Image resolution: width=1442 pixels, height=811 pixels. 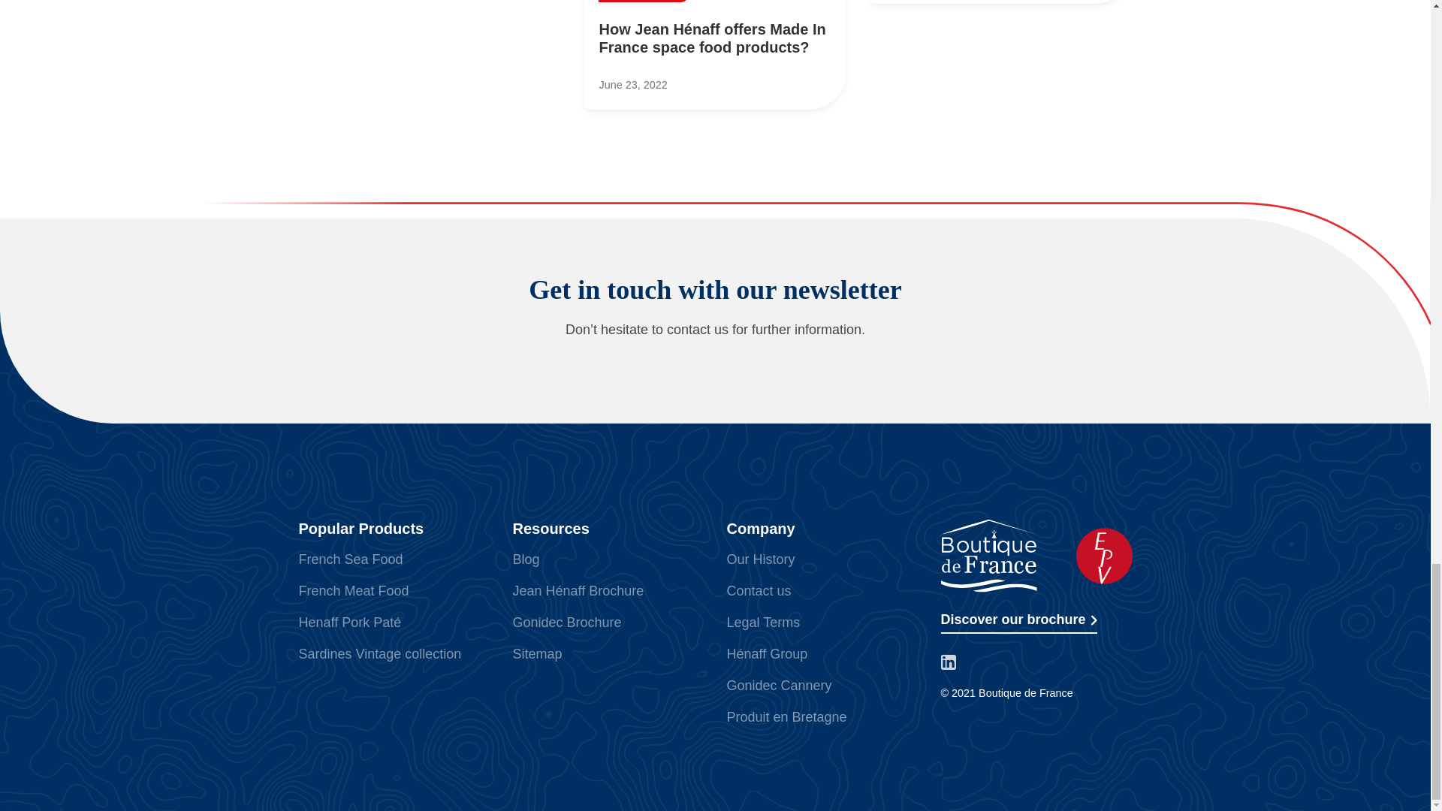 I want to click on French Meat Food, so click(x=354, y=590).